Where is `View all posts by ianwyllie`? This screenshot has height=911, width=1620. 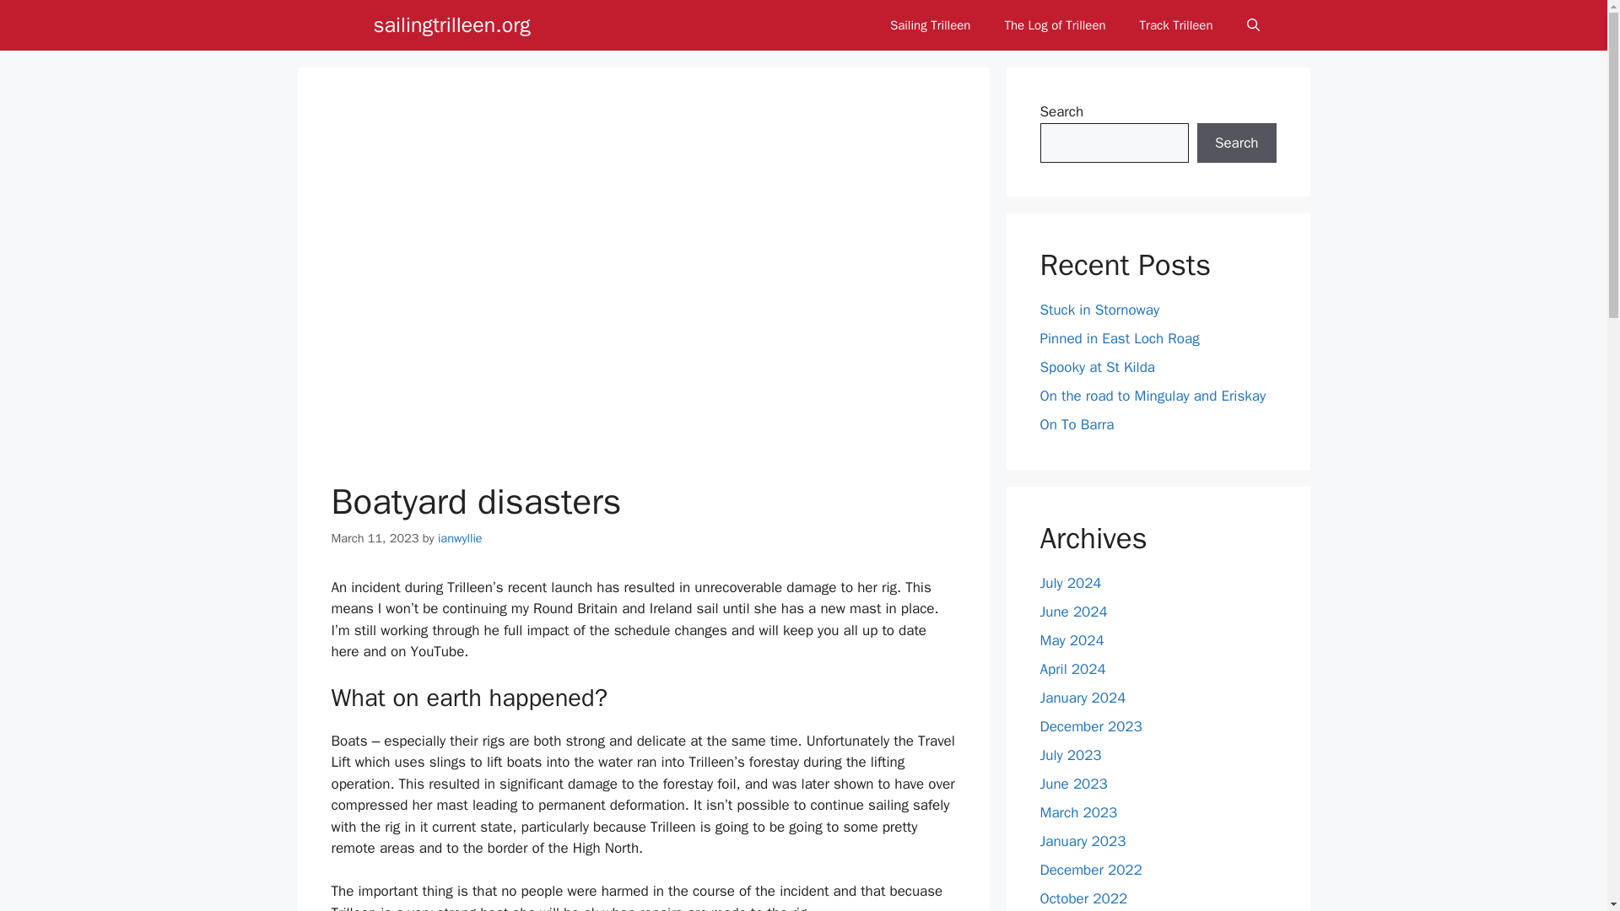 View all posts by ianwyllie is located at coordinates (460, 537).